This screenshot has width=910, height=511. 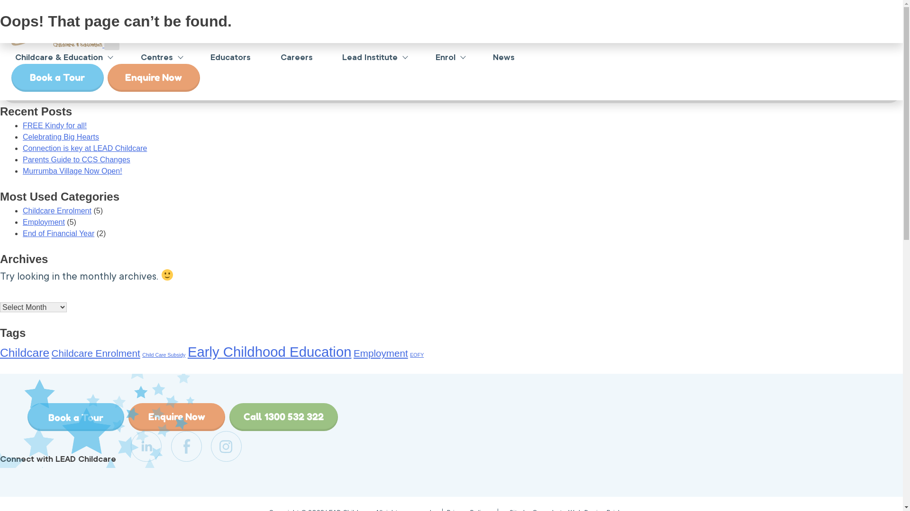 What do you see at coordinates (77, 160) in the screenshot?
I see `Parents Guide to CCS Changes` at bounding box center [77, 160].